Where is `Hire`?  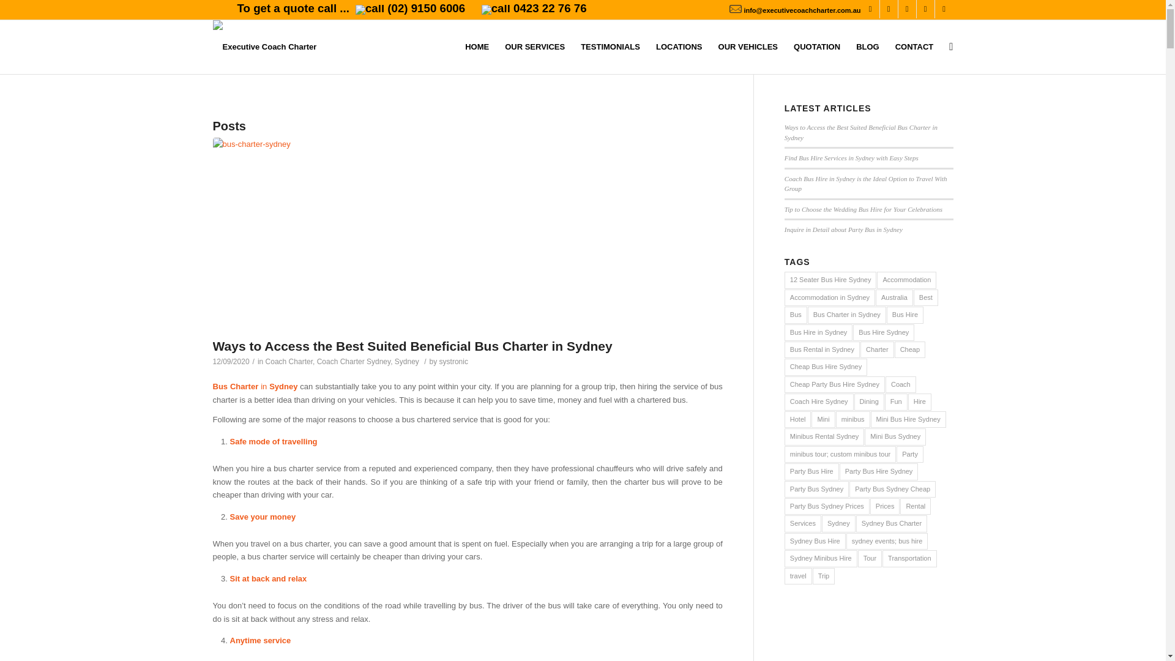
Hire is located at coordinates (920, 401).